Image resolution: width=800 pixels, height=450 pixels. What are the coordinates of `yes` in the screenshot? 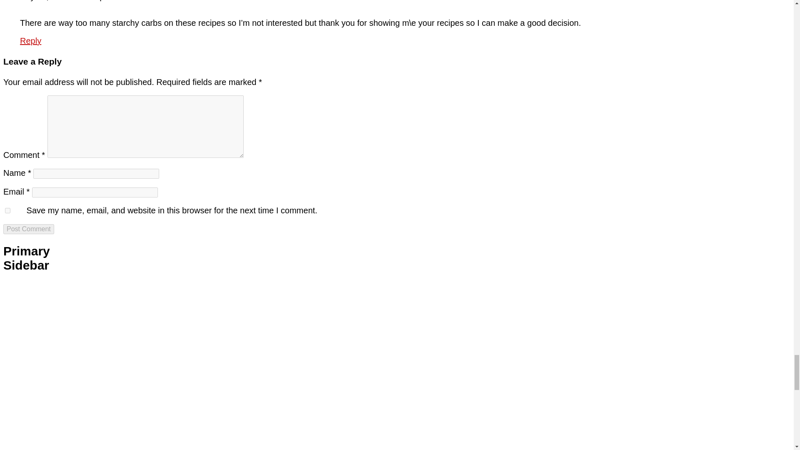 It's located at (7, 210).